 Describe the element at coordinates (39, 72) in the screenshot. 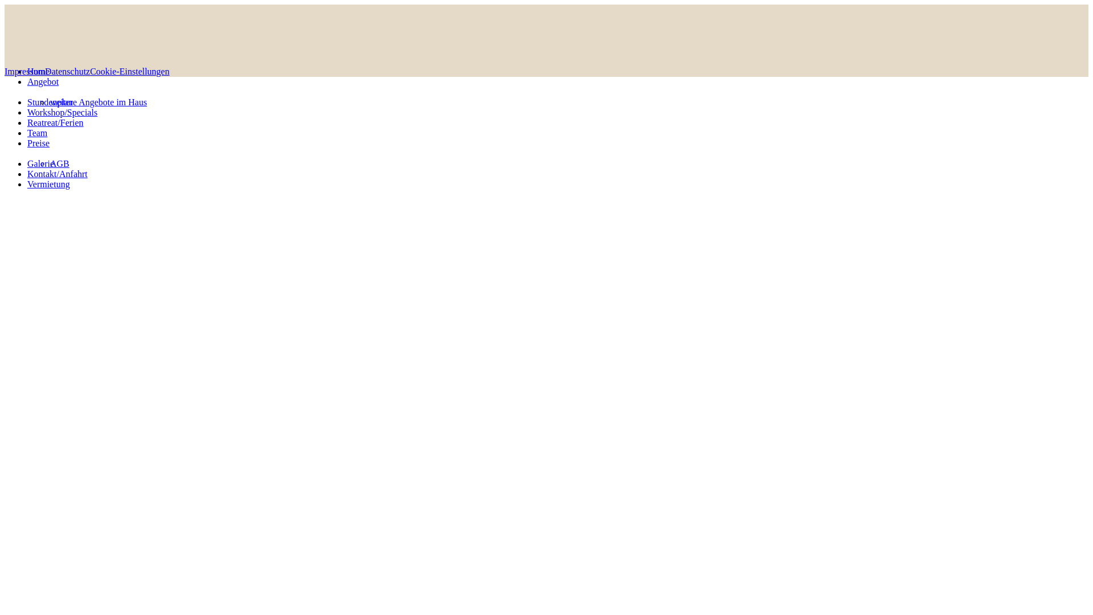

I see `Home` at that location.